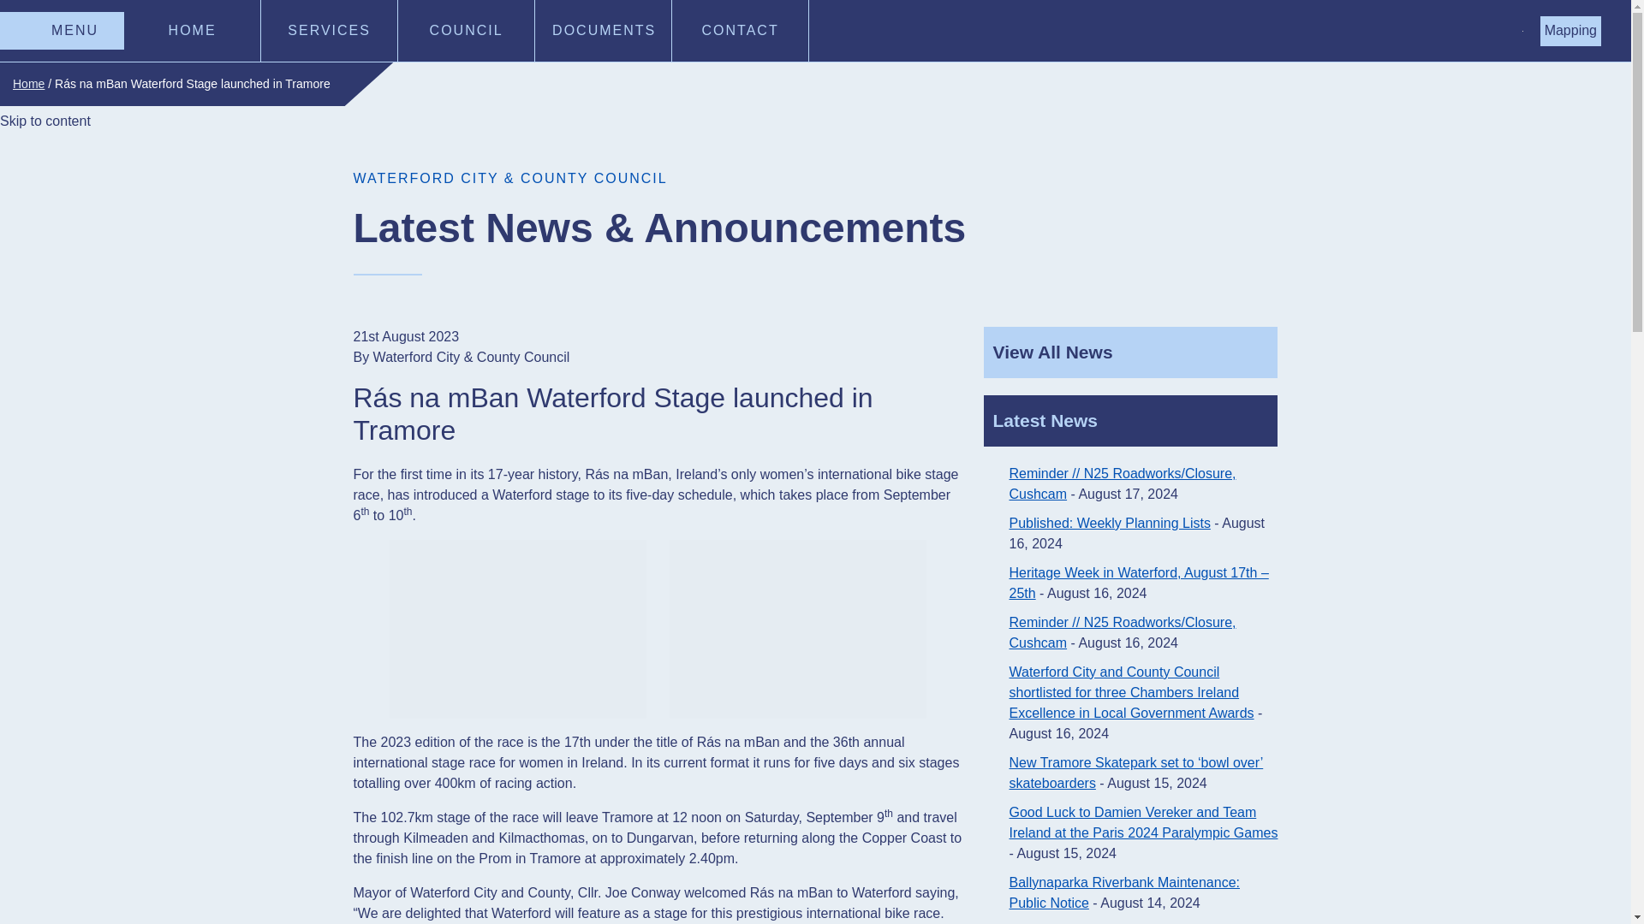 This screenshot has height=924, width=1644. I want to click on COUNCIL, so click(466, 31).